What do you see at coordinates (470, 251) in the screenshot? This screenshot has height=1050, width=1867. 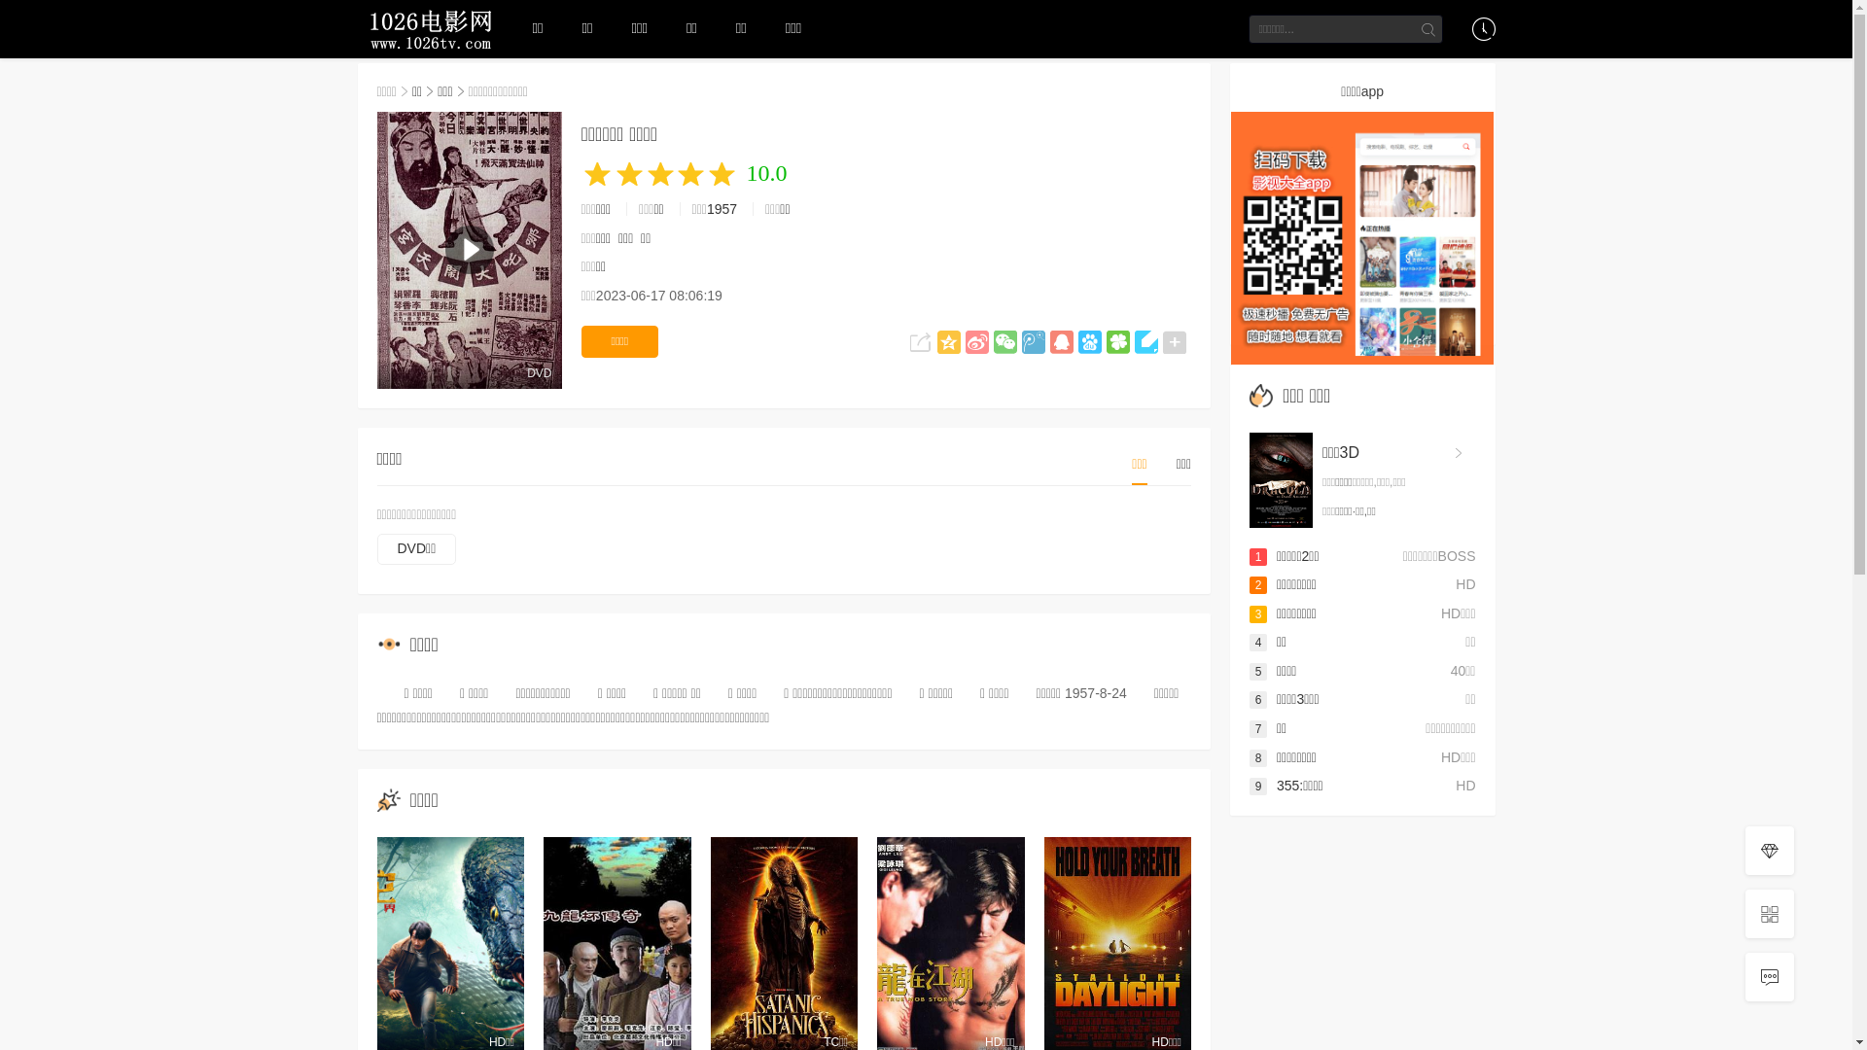 I see `DVD` at bounding box center [470, 251].